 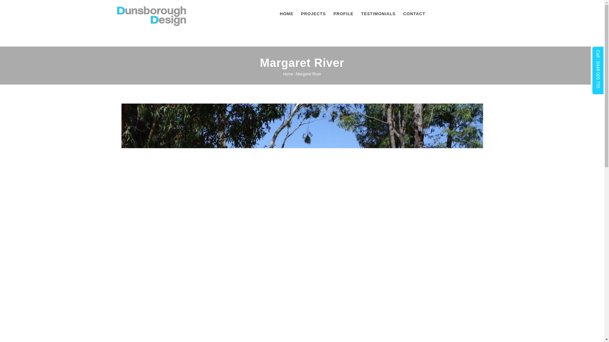 What do you see at coordinates (288, 74) in the screenshot?
I see `Home` at bounding box center [288, 74].